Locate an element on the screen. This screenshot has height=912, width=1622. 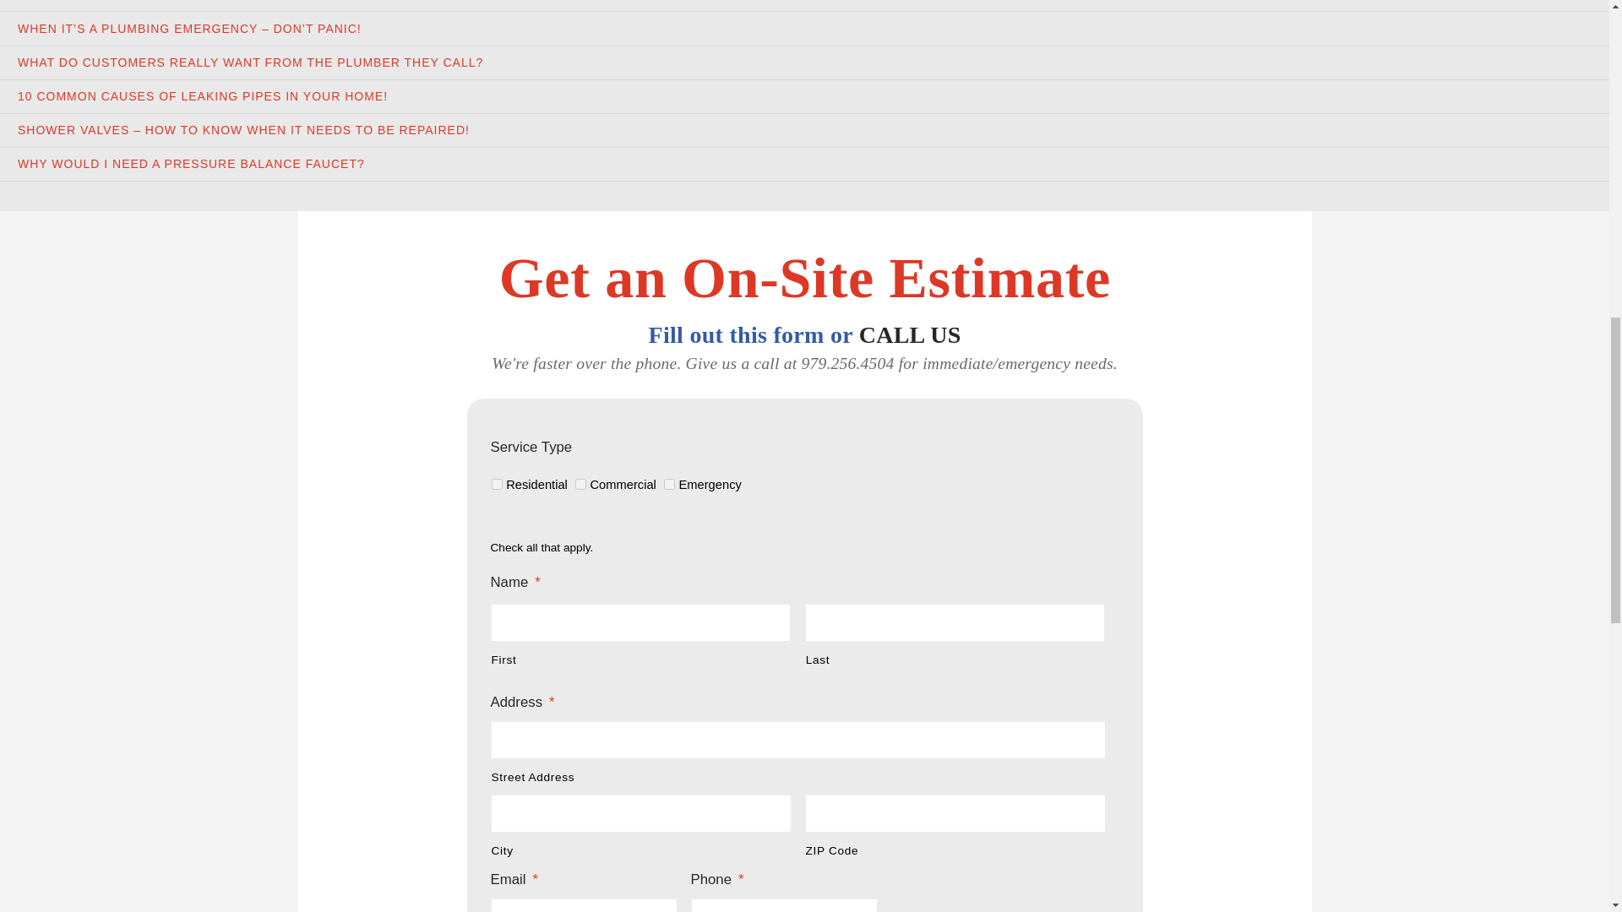
WHAT DO CUSTOMERS REALLY WANT FROM THE PLUMBER THEY CALL? is located at coordinates (250, 62).